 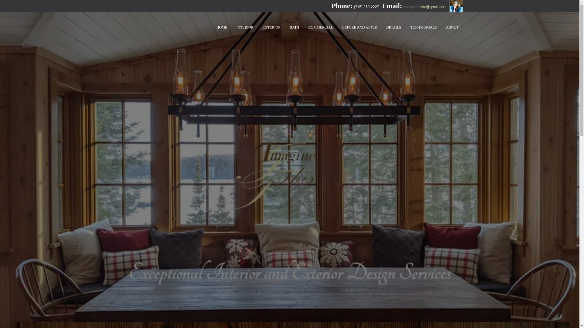 What do you see at coordinates (222, 27) in the screenshot?
I see `HOME` at bounding box center [222, 27].